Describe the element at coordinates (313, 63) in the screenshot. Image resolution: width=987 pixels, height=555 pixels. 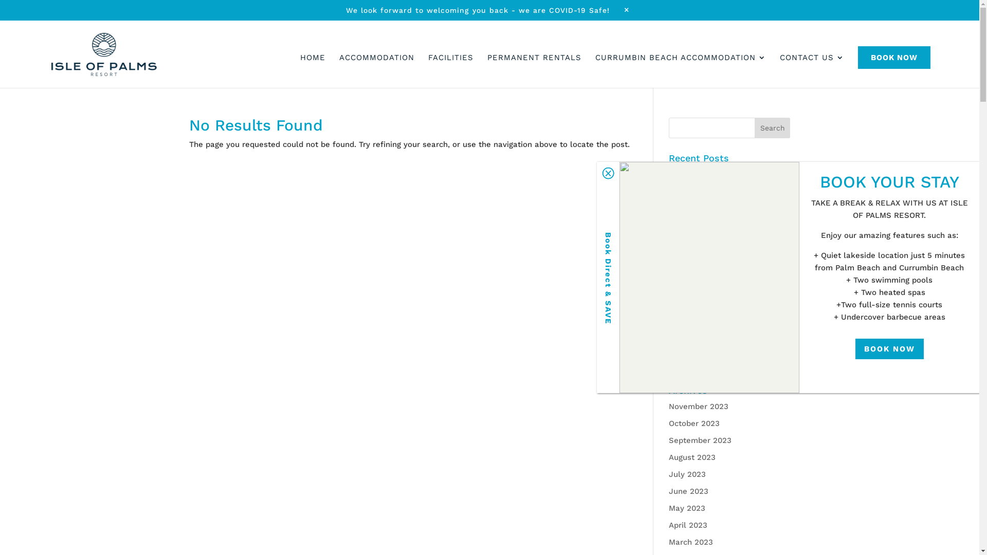
I see `HOME` at that location.